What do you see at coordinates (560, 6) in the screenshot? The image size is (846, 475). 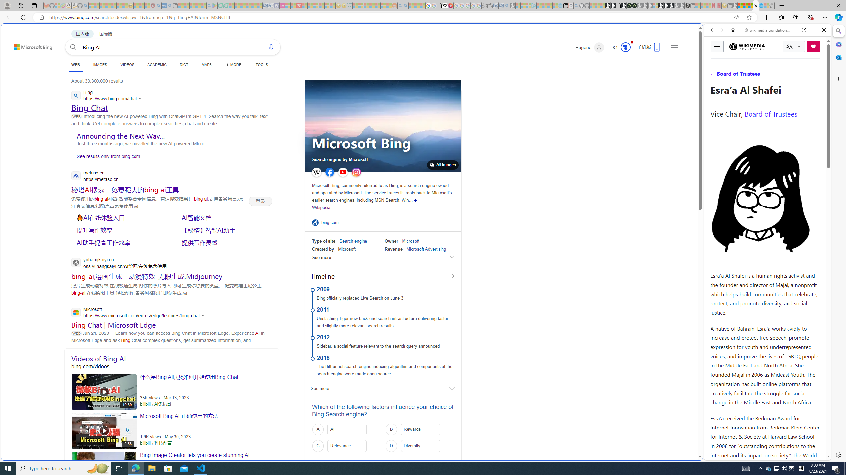 I see `Home | Sky Blue Bikes - Sky Blue Bikes - Sleeping` at bounding box center [560, 6].